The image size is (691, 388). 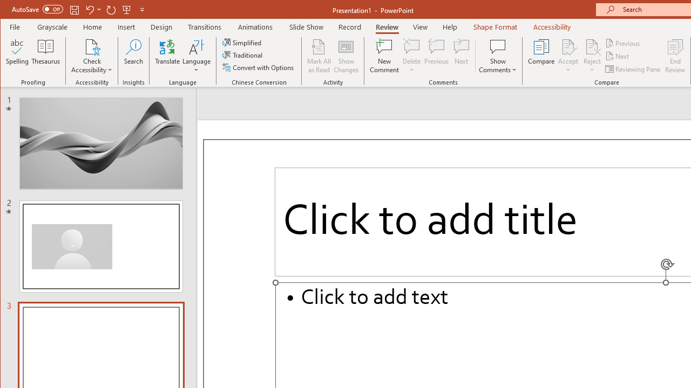 What do you see at coordinates (498, 46) in the screenshot?
I see `Show Comments` at bounding box center [498, 46].